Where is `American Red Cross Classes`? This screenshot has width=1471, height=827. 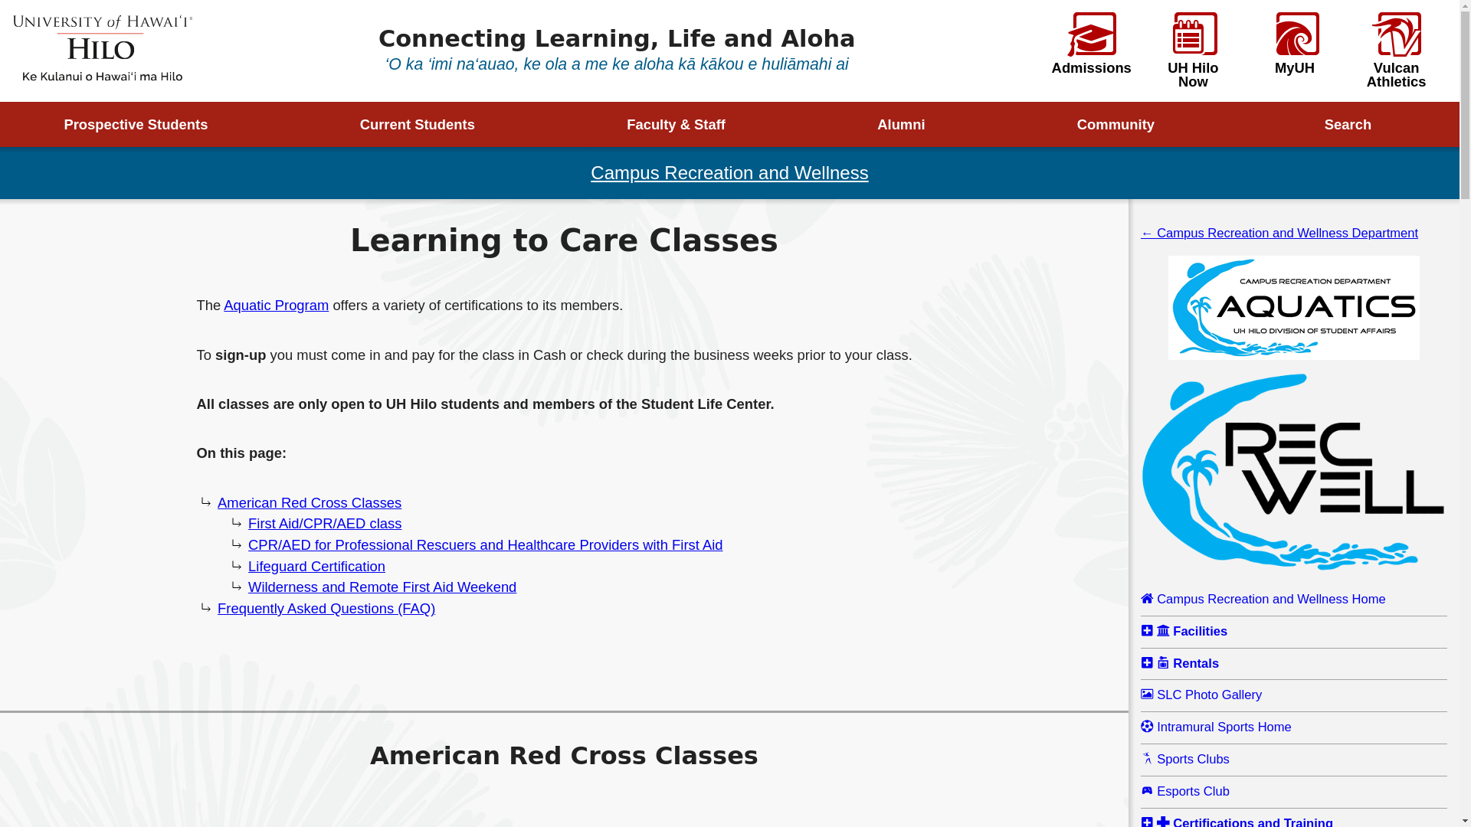
American Red Cross Classes is located at coordinates (310, 502).